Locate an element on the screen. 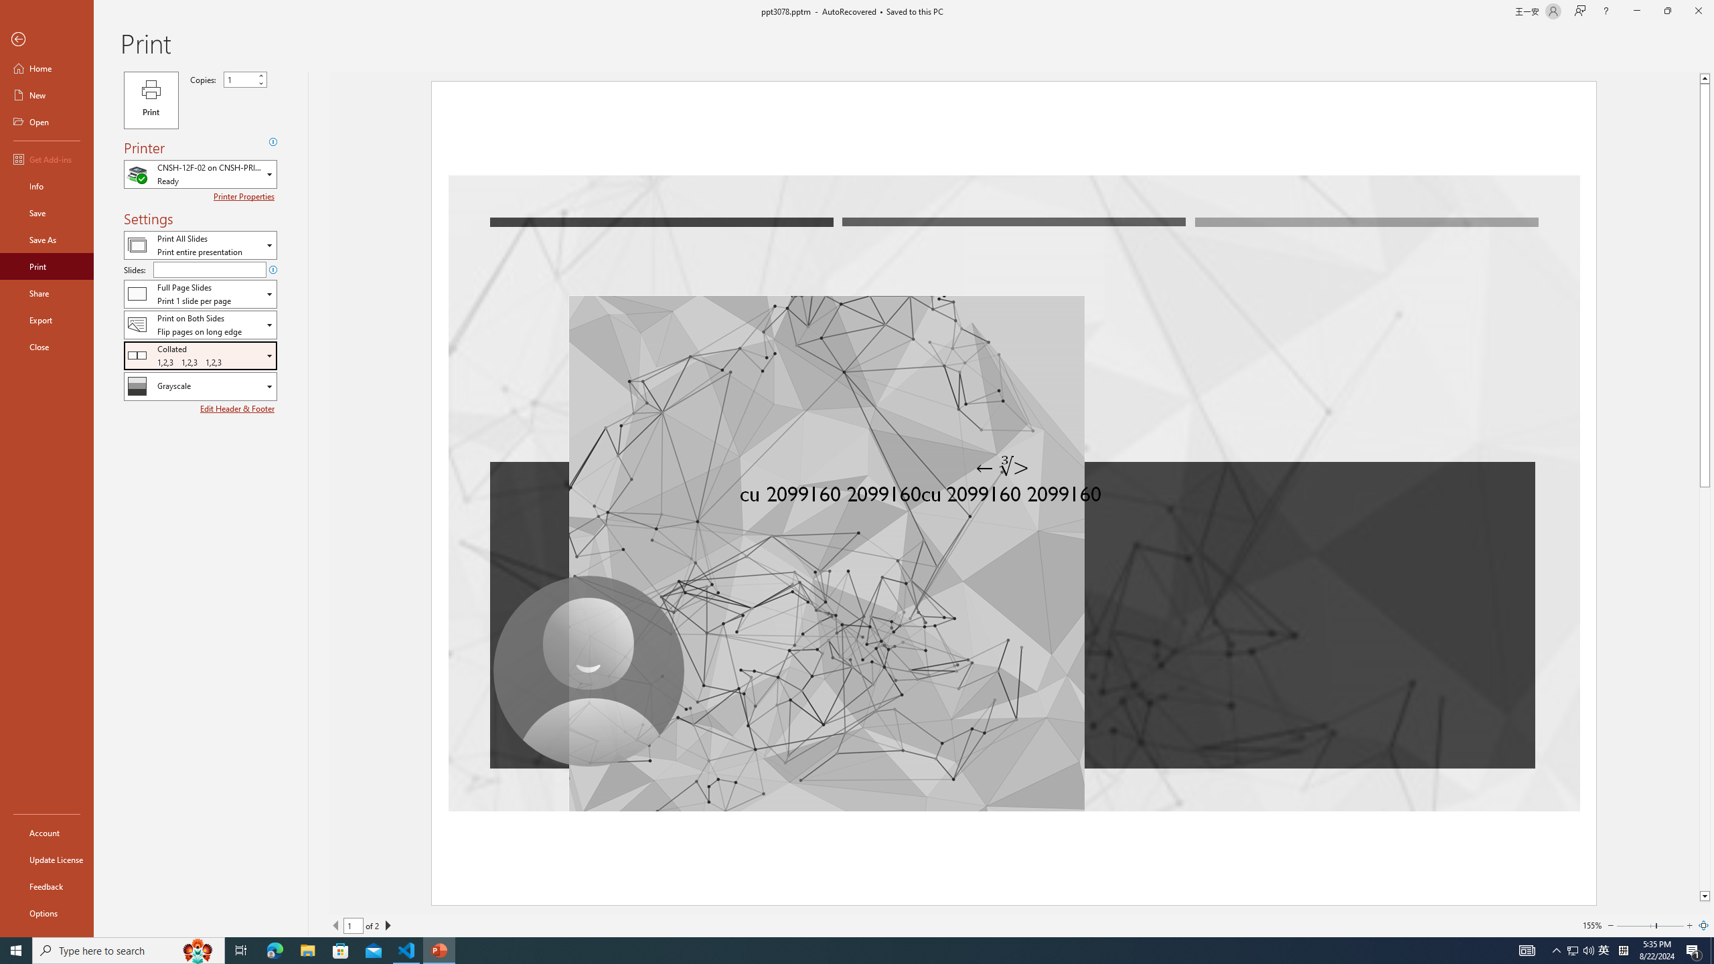 This screenshot has width=1714, height=964. Next Page is located at coordinates (387, 925).